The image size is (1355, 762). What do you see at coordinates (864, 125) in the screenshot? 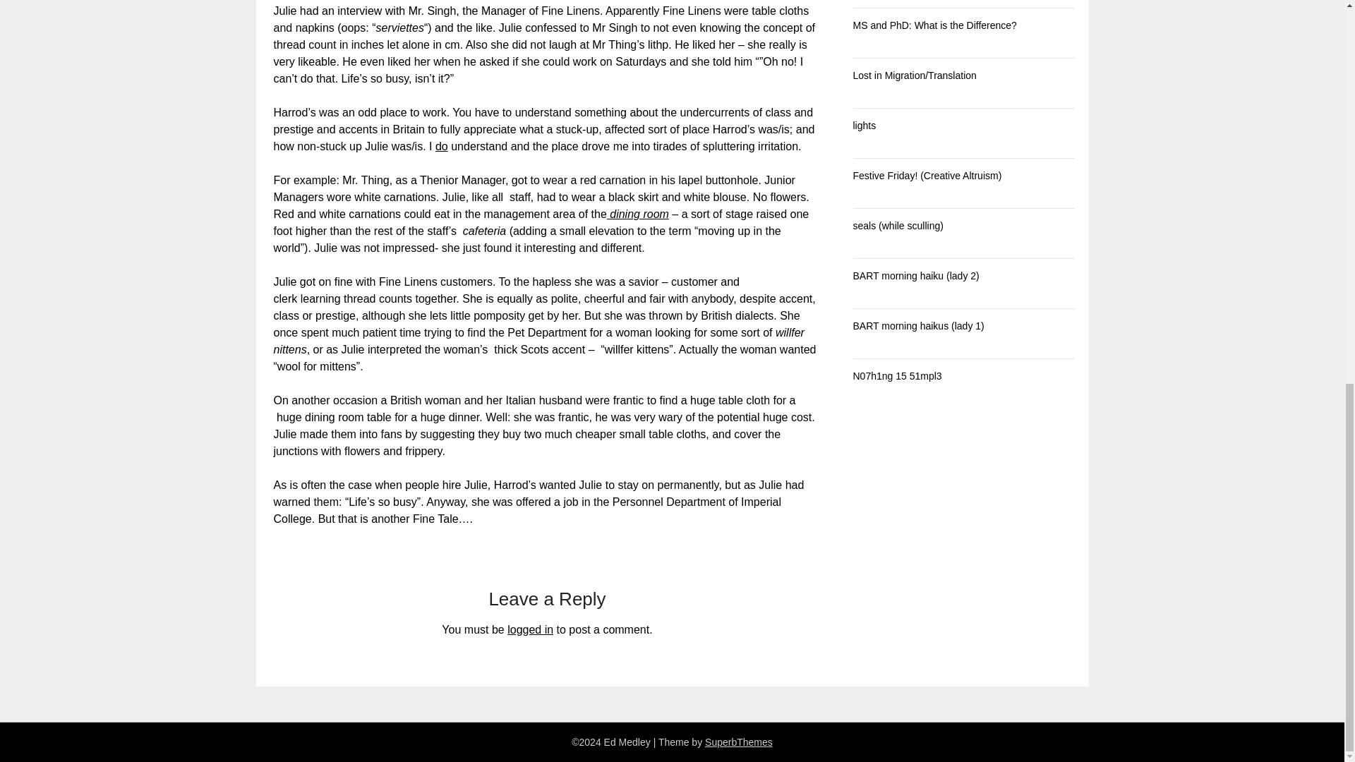
I see `lights` at bounding box center [864, 125].